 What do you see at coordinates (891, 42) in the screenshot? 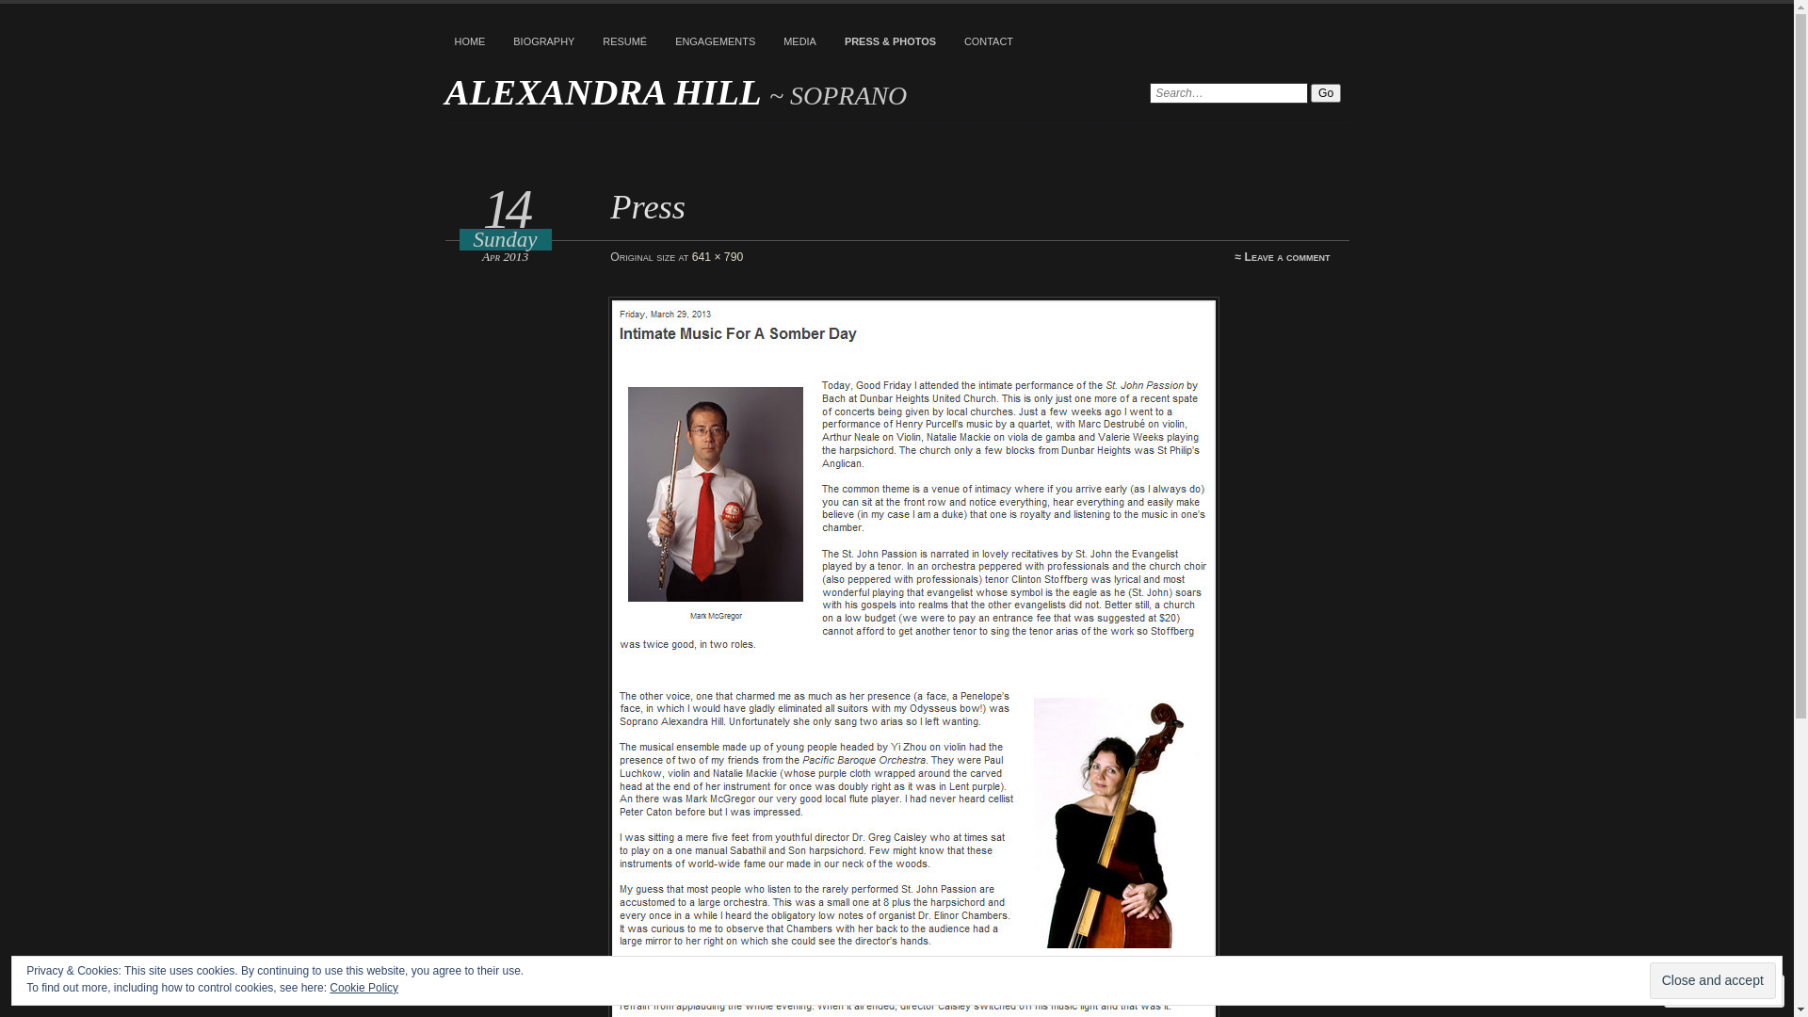
I see `PRESS & PHOTOS` at bounding box center [891, 42].